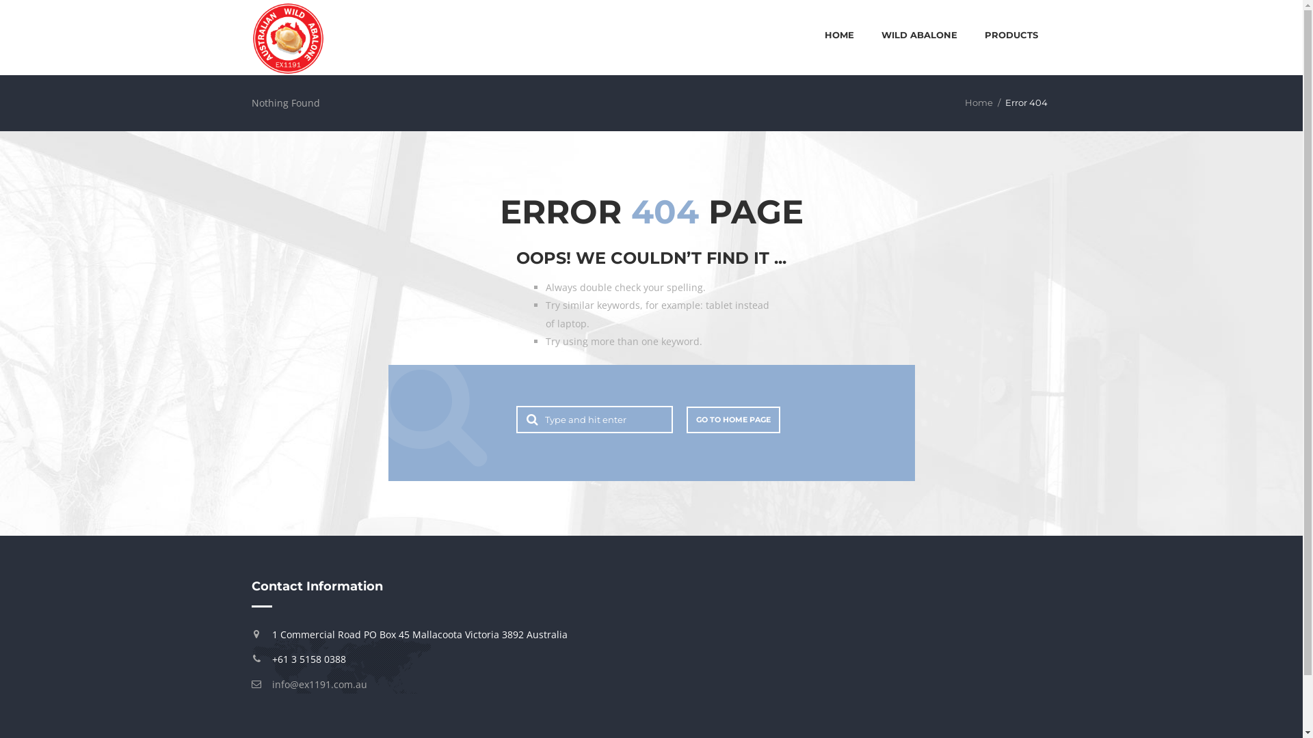 This screenshot has width=1313, height=738. What do you see at coordinates (840, 37) in the screenshot?
I see `HOME` at bounding box center [840, 37].